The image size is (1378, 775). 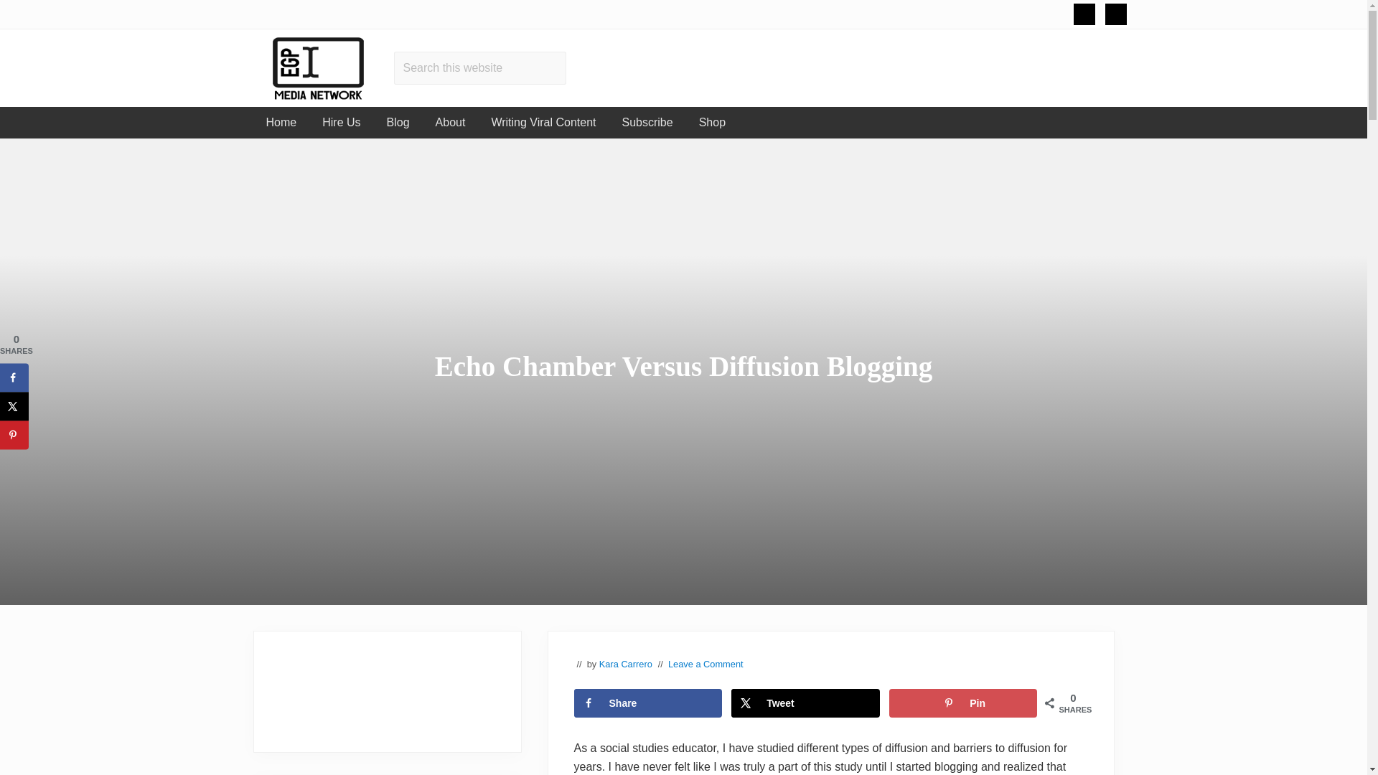 What do you see at coordinates (626, 664) in the screenshot?
I see `Kara Carrero` at bounding box center [626, 664].